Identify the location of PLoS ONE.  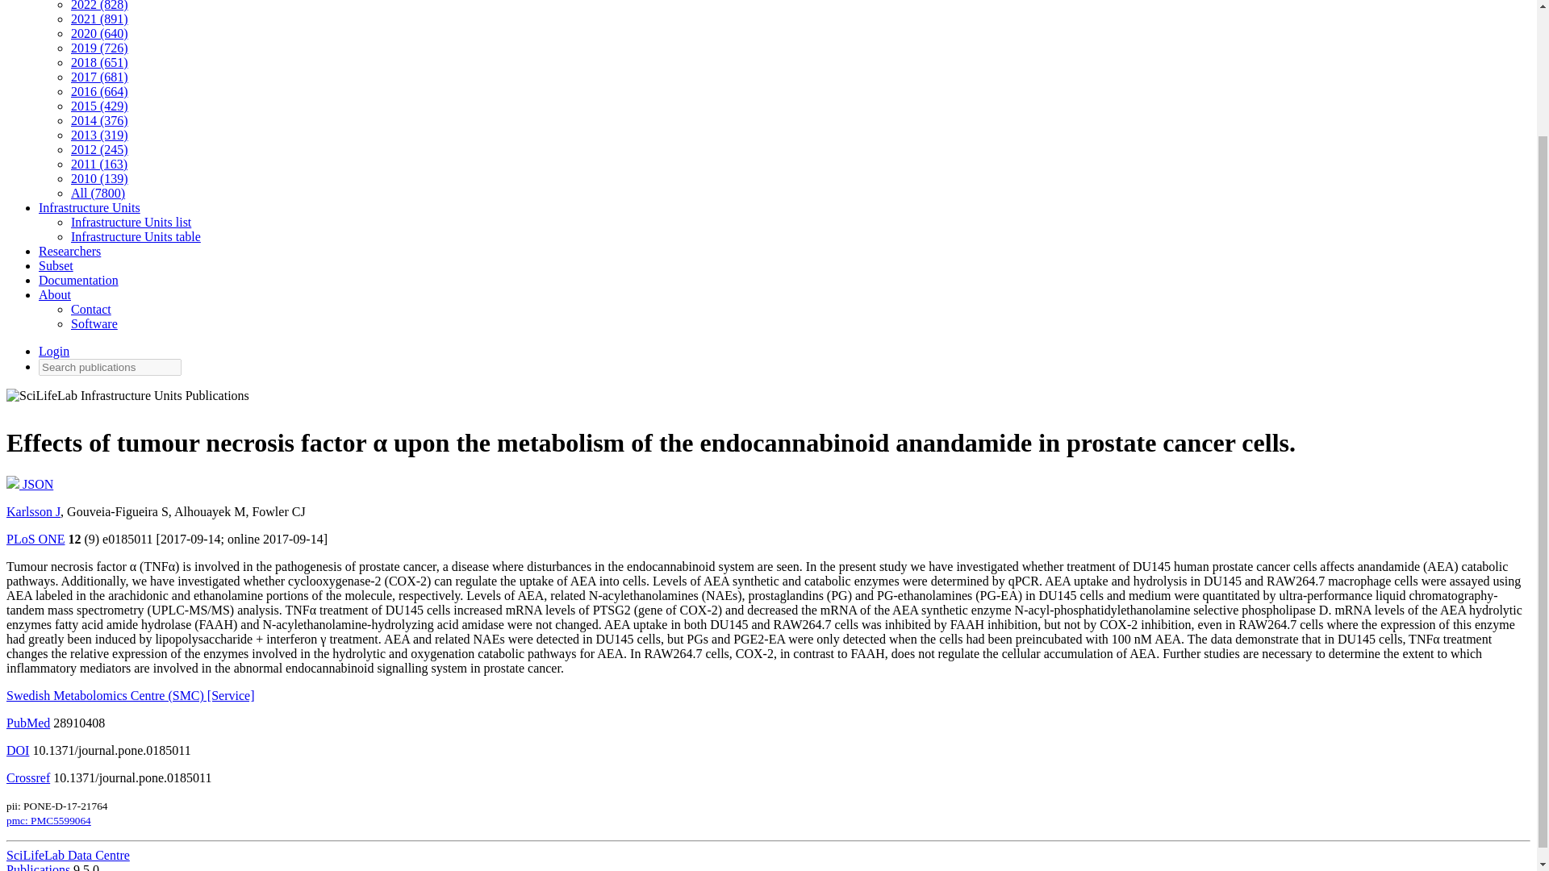
(35, 539).